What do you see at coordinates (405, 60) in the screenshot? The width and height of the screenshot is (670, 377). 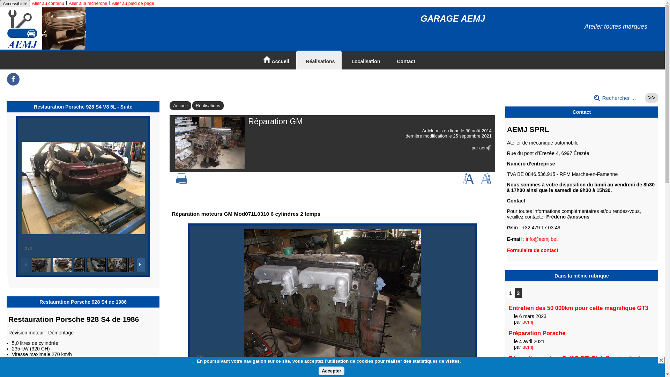 I see `Contact` at bounding box center [405, 60].